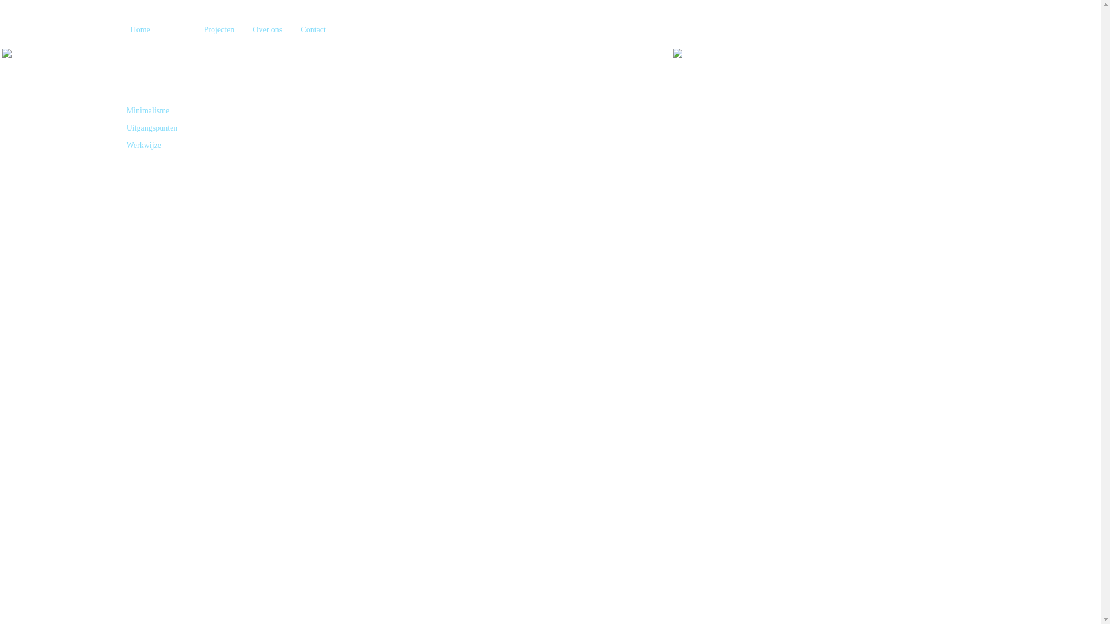  Describe the element at coordinates (144, 146) in the screenshot. I see `Werkwijze` at that location.